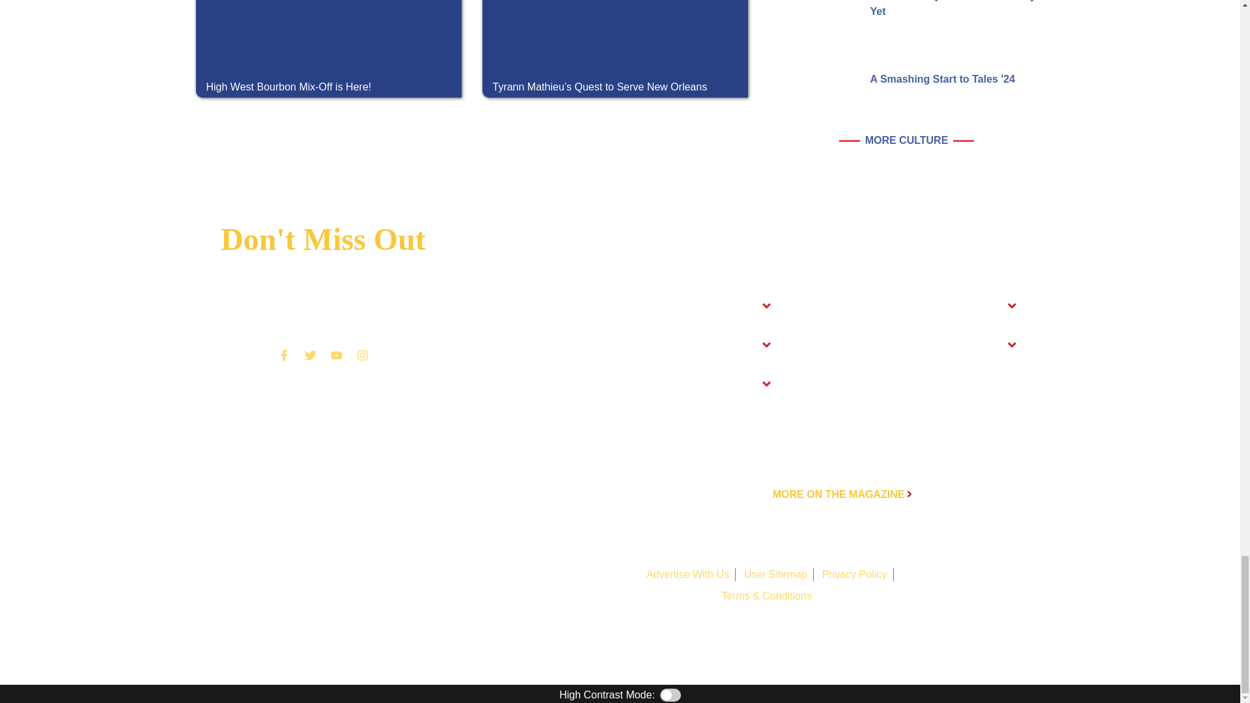 This screenshot has height=703, width=1250. I want to click on YouTube, so click(335, 355).